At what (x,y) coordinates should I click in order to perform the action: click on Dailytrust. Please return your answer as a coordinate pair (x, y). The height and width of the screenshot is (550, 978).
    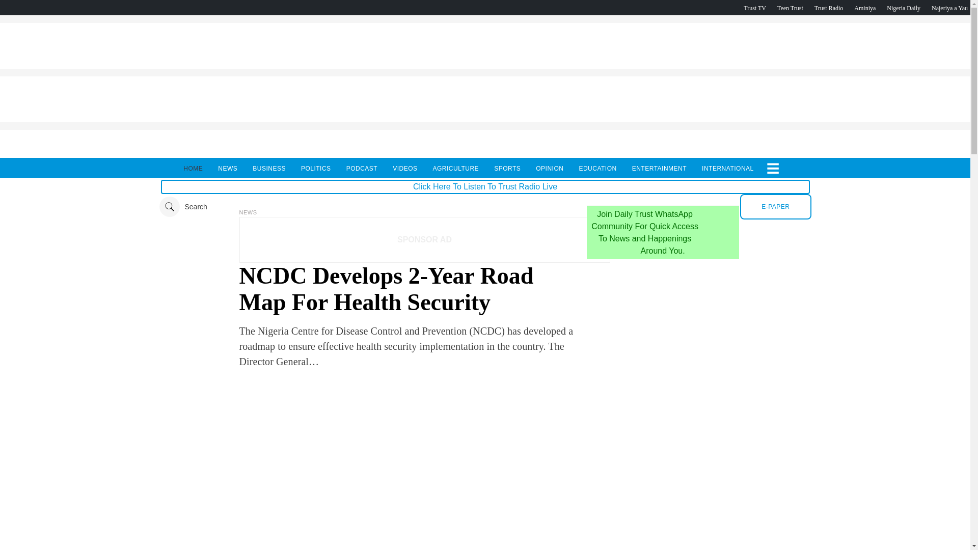
    Looking at the image, I should click on (485, 206).